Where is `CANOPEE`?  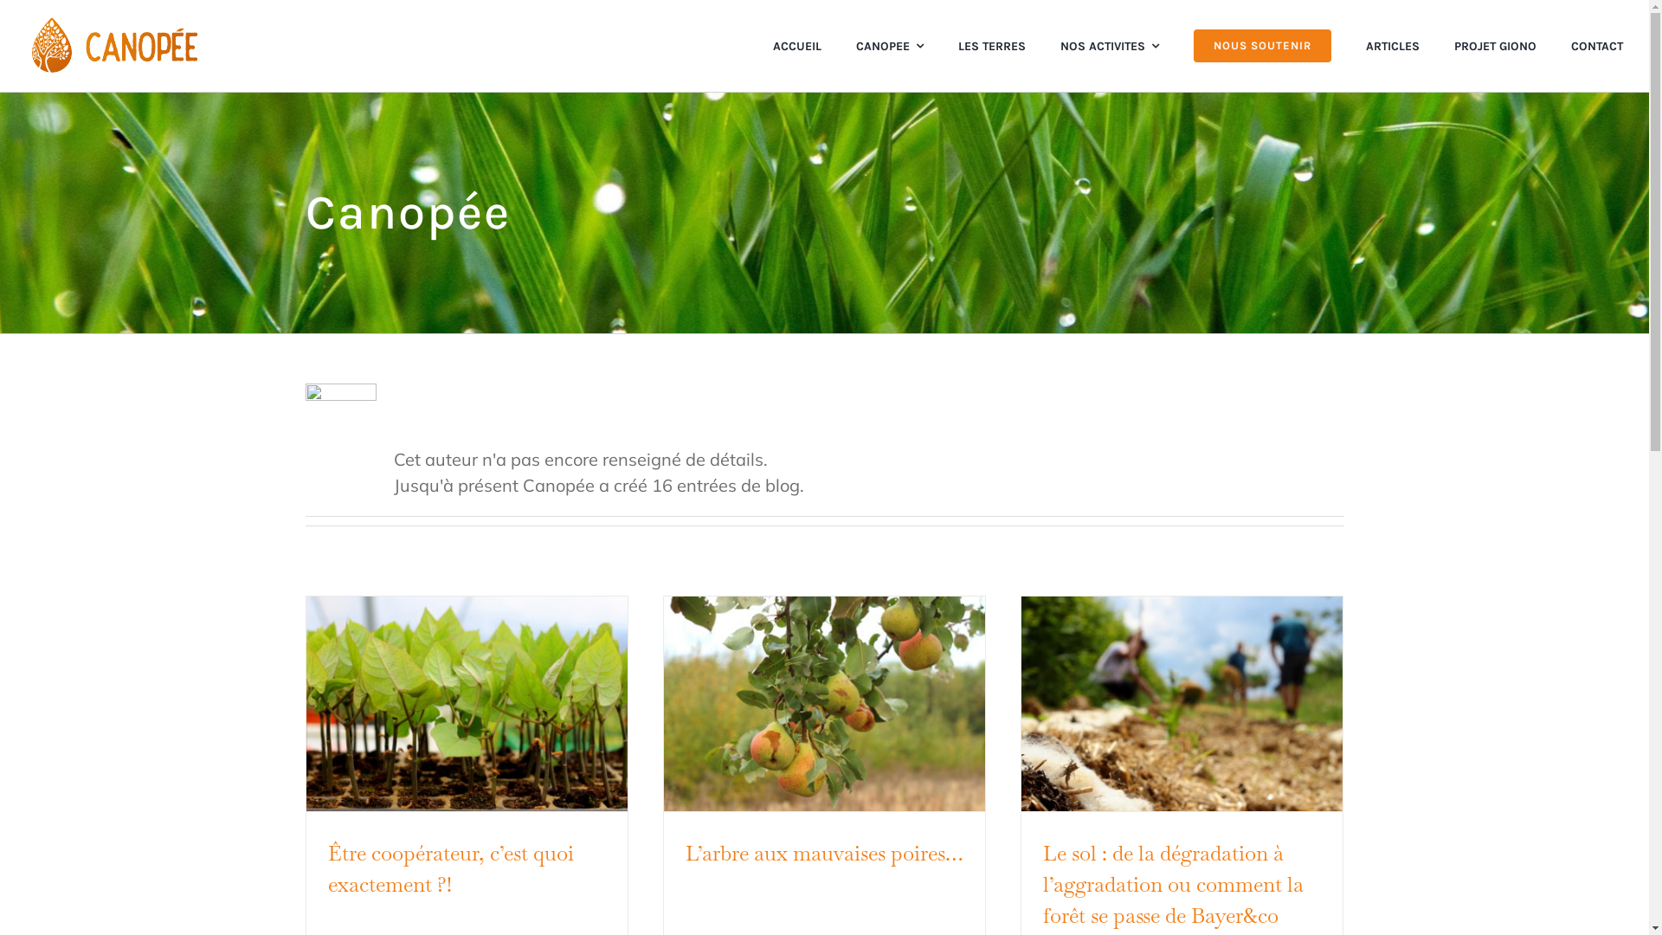
CANOPEE is located at coordinates (890, 46).